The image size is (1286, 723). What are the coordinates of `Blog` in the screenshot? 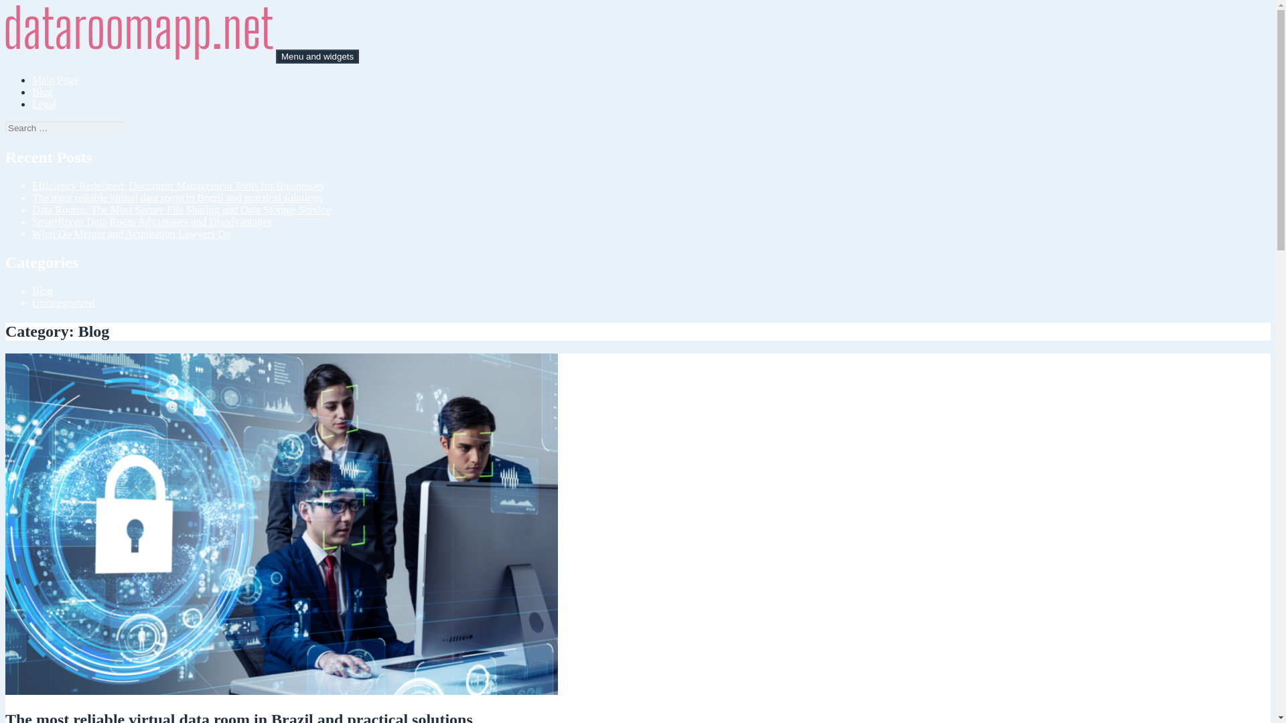 It's located at (42, 91).